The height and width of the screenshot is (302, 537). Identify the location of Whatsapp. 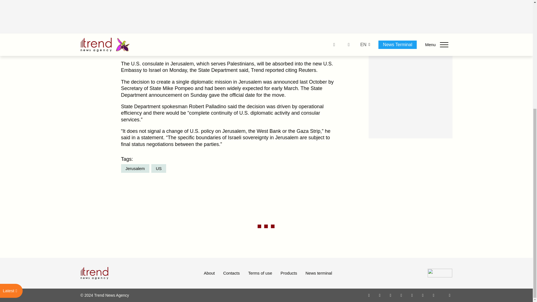
(369, 295).